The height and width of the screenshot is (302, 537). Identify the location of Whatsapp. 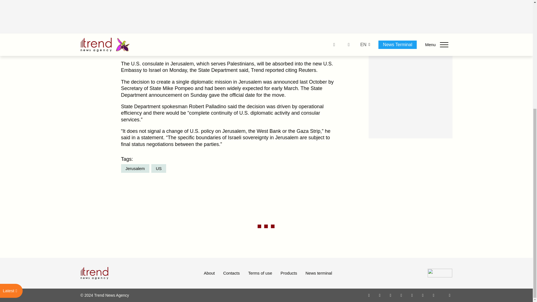
(369, 295).